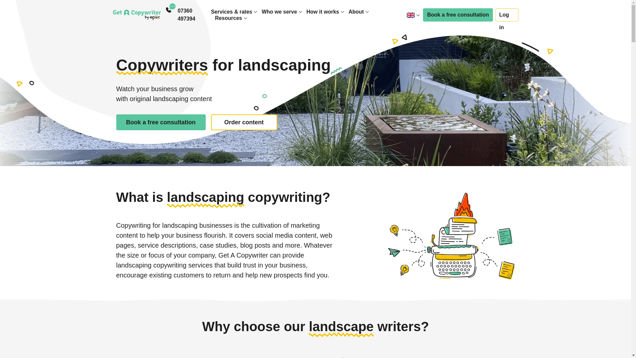  Describe the element at coordinates (194, 15) in the screenshot. I see `07360 497394` at that location.